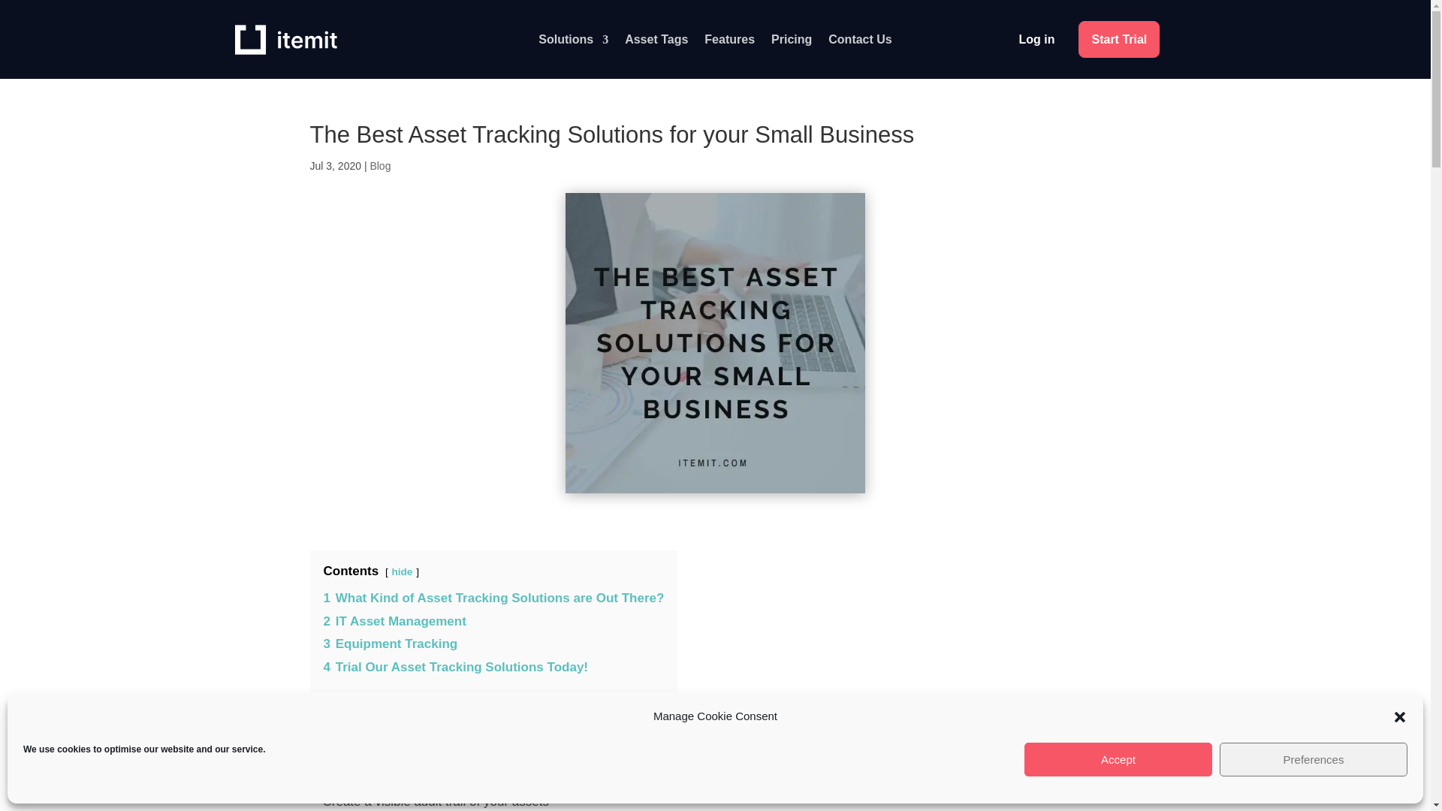 Image resolution: width=1442 pixels, height=811 pixels. I want to click on The Best Asset Tracking Solutions for your Small Business, so click(715, 342).